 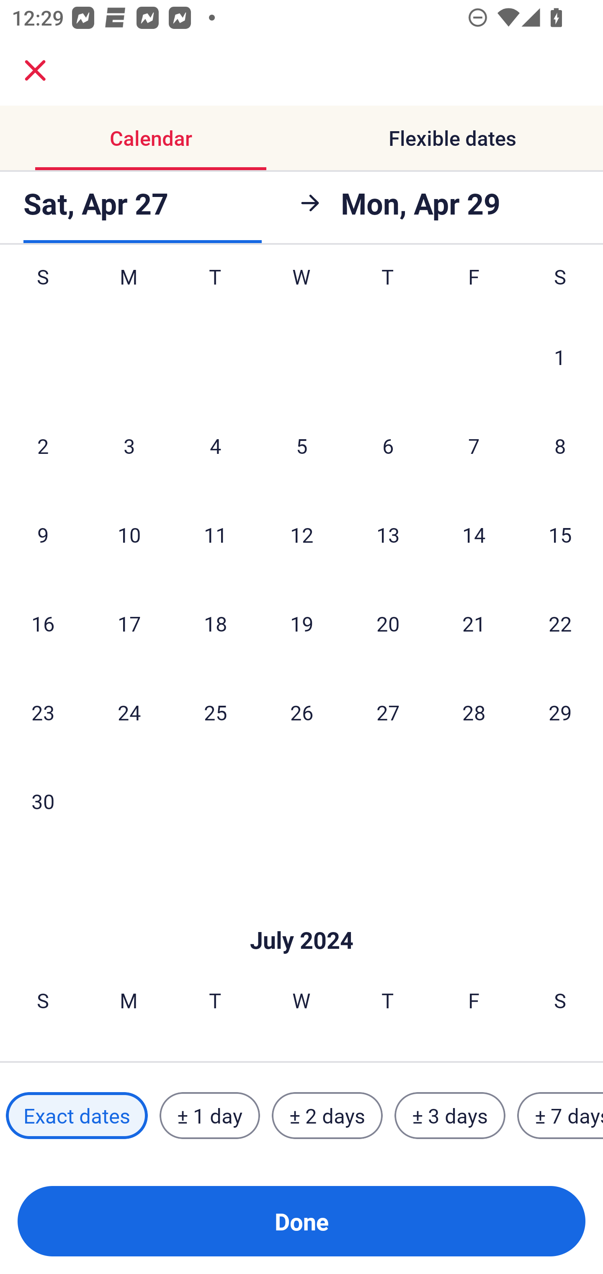 What do you see at coordinates (388, 624) in the screenshot?
I see `20 Thursday, June 20, 2024` at bounding box center [388, 624].